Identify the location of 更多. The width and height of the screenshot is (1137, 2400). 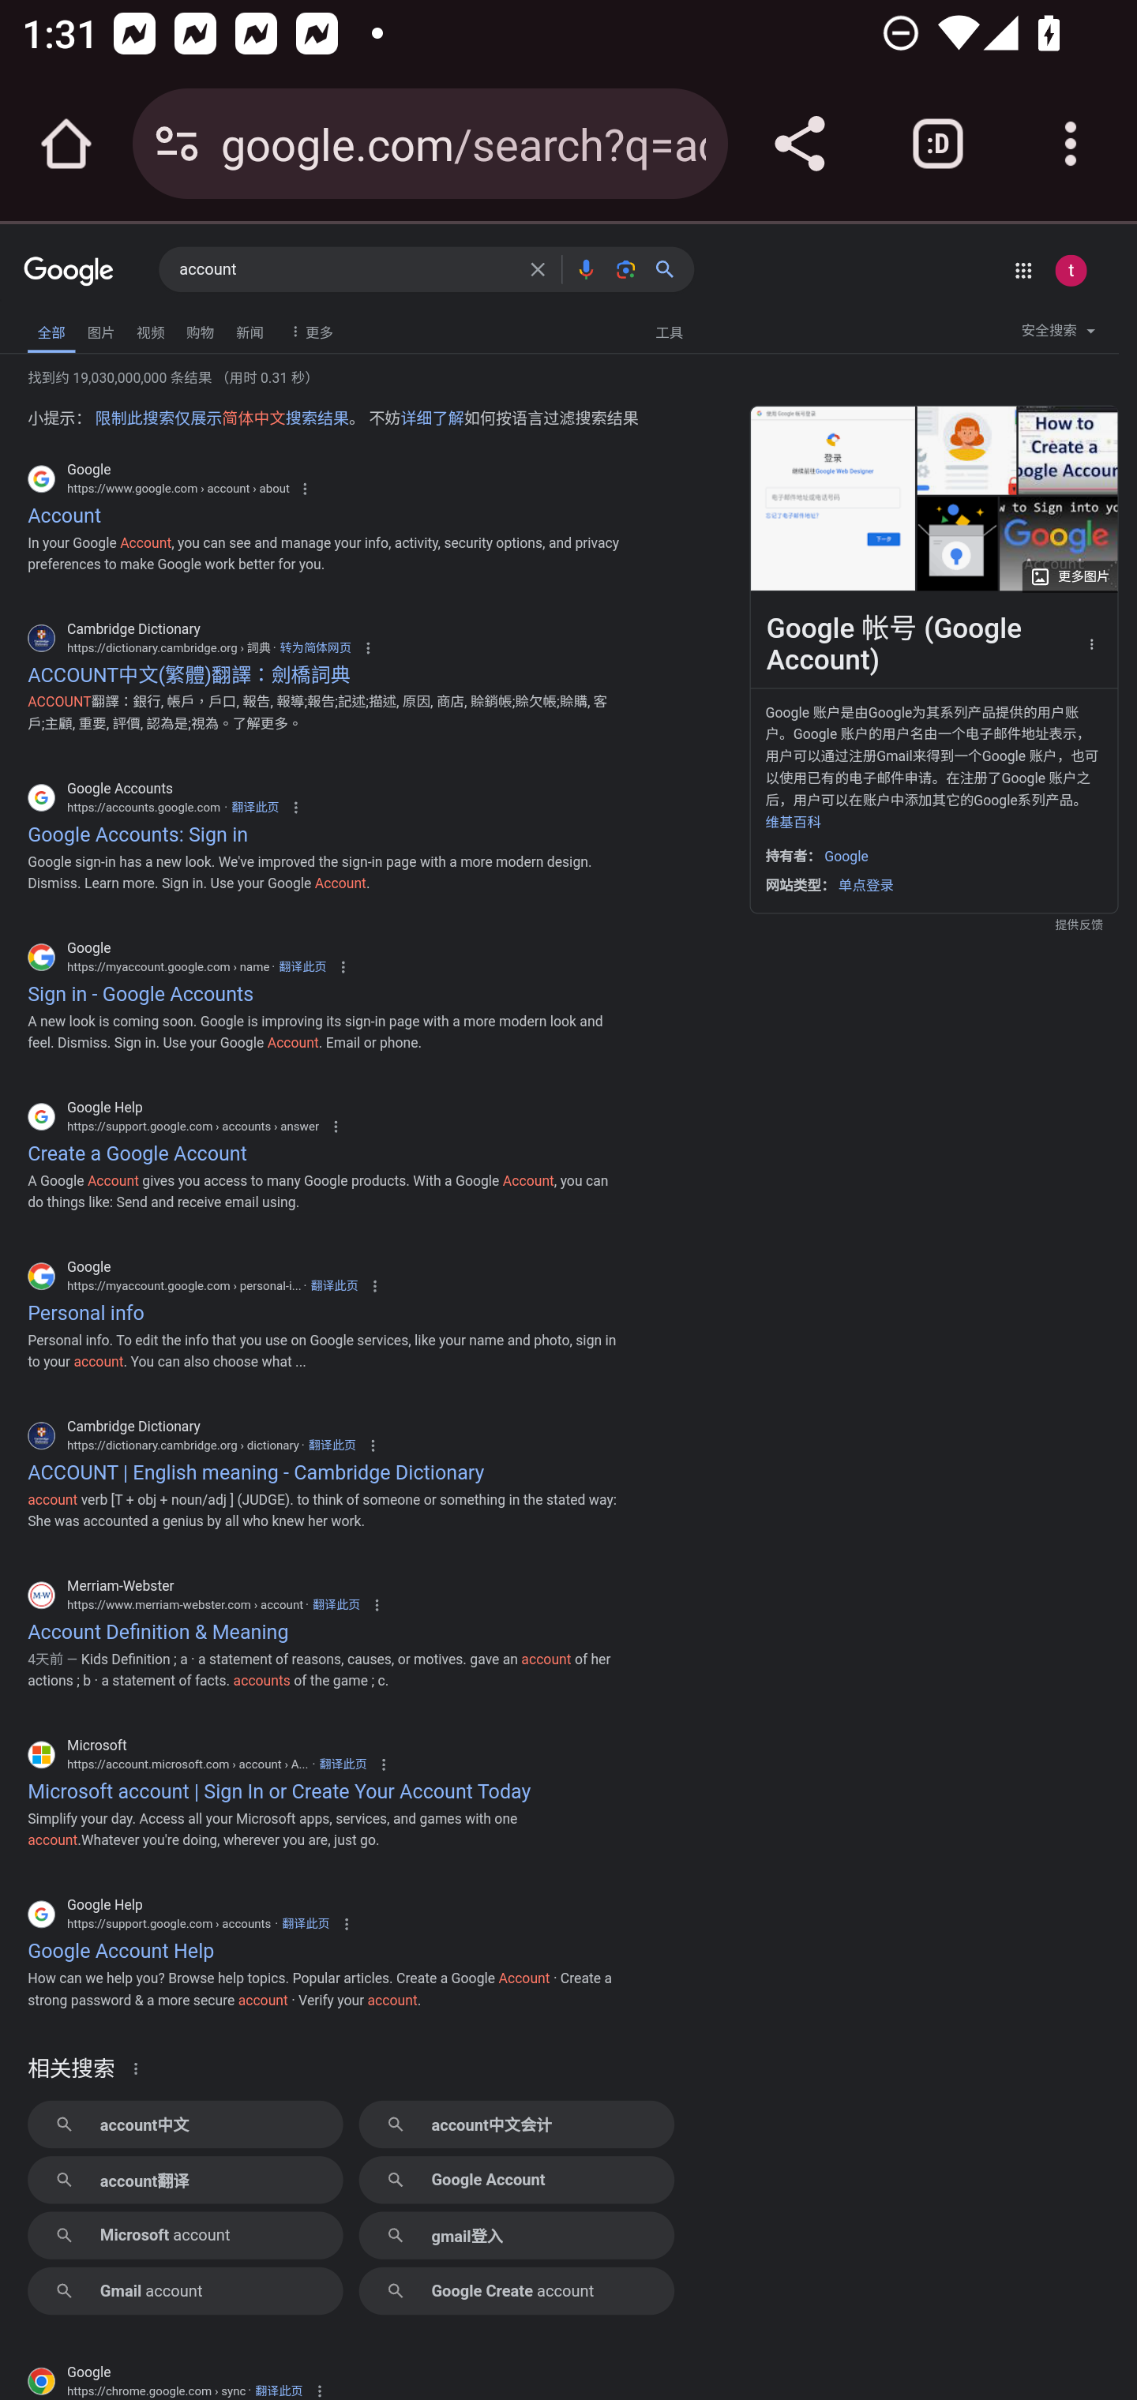
(308, 330).